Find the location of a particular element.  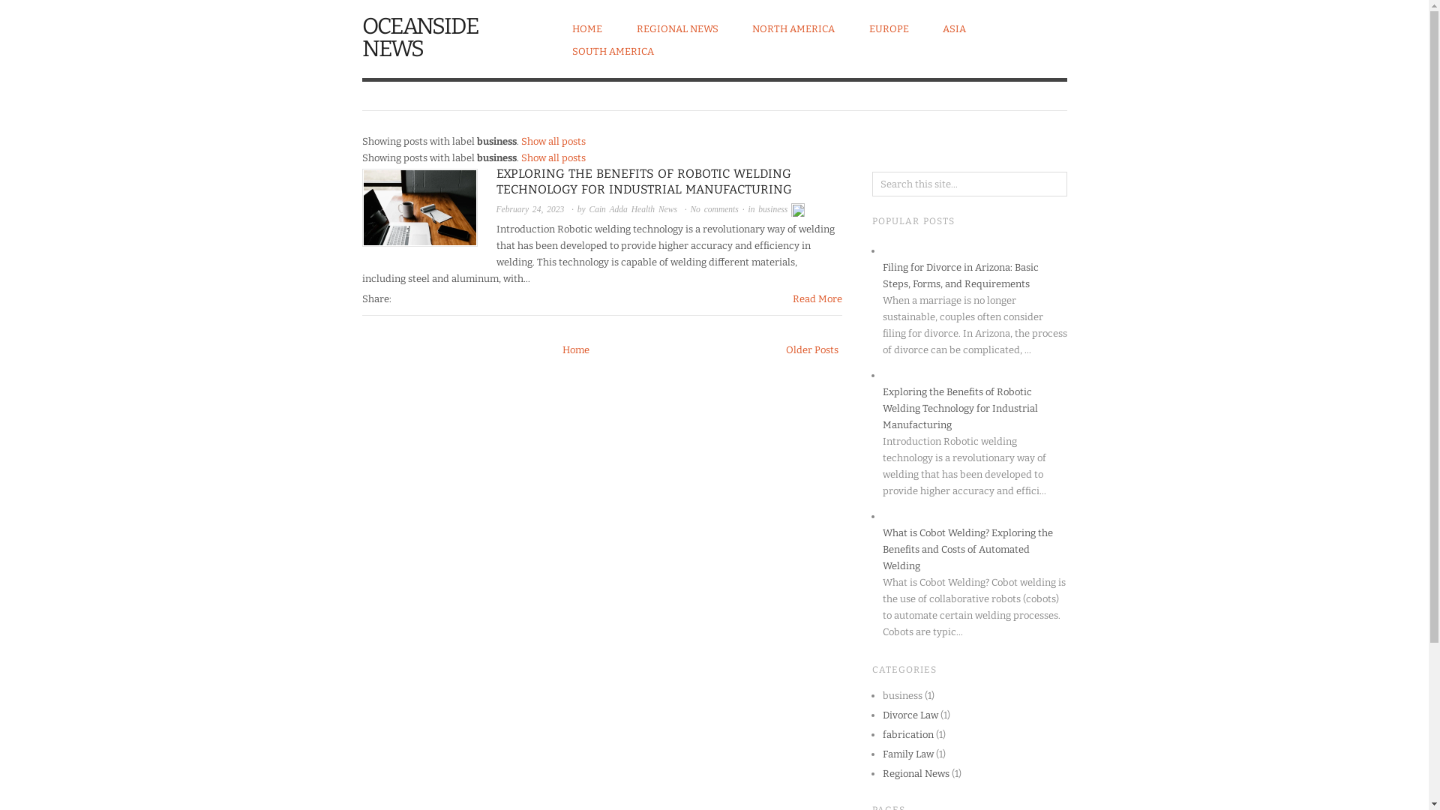

Family Law is located at coordinates (907, 754).